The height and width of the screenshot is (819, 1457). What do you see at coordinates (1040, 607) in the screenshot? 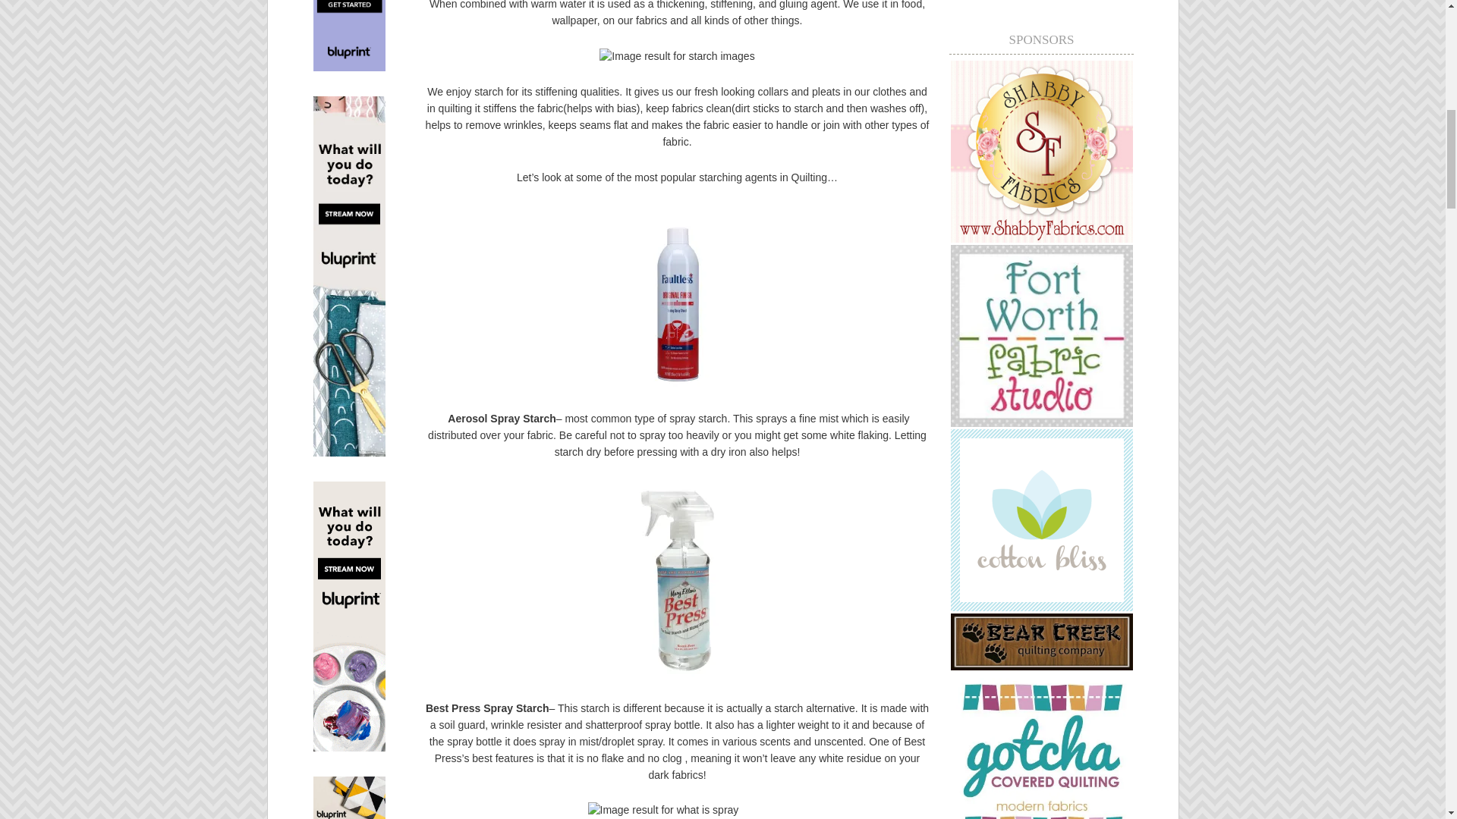
I see `CottonBliss ` at bounding box center [1040, 607].